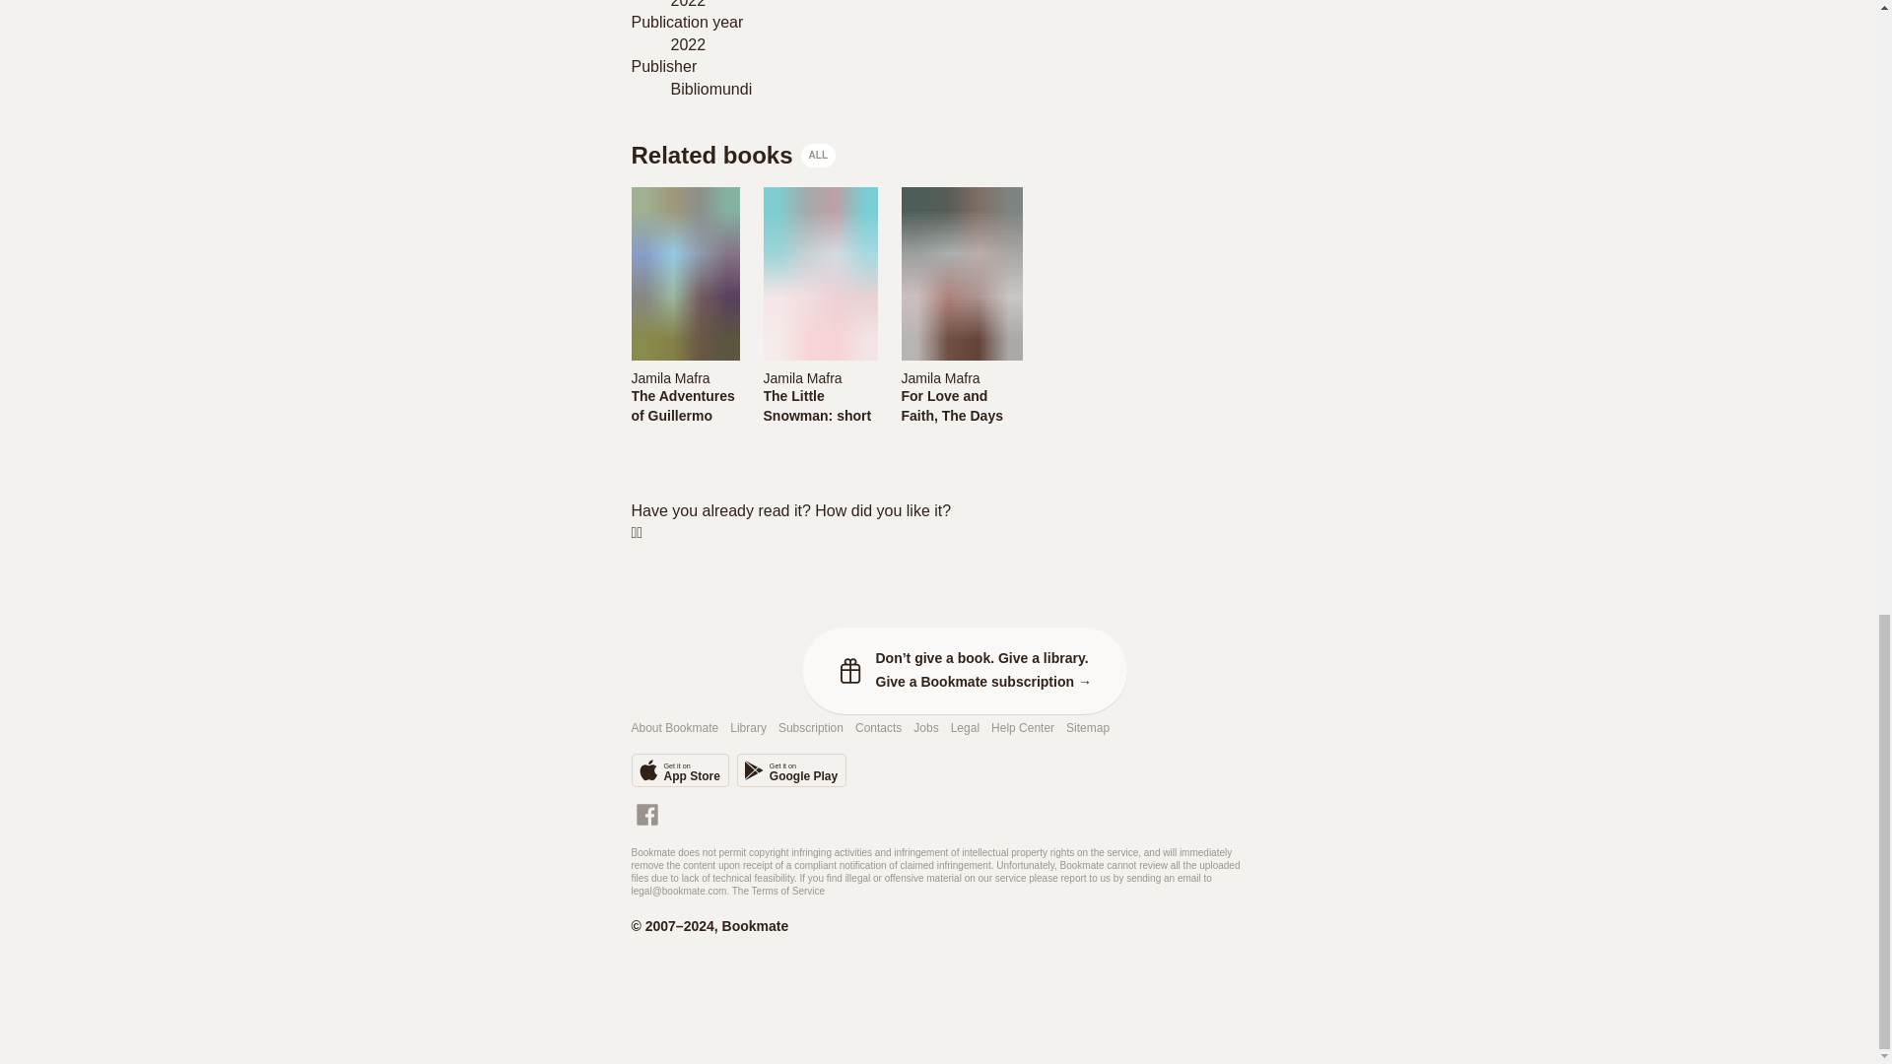  What do you see at coordinates (674, 729) in the screenshot?
I see `About Bookmate` at bounding box center [674, 729].